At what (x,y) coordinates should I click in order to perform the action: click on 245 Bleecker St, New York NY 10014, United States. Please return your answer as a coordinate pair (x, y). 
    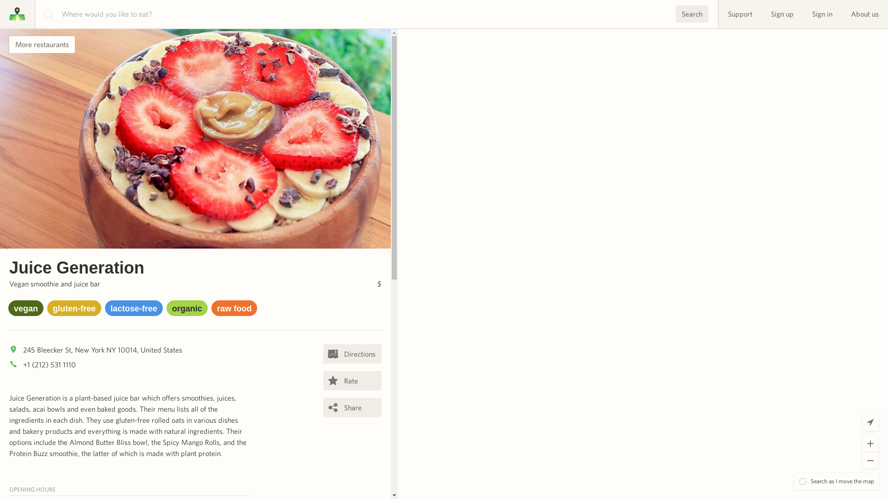
    Looking at the image, I should click on (102, 349).